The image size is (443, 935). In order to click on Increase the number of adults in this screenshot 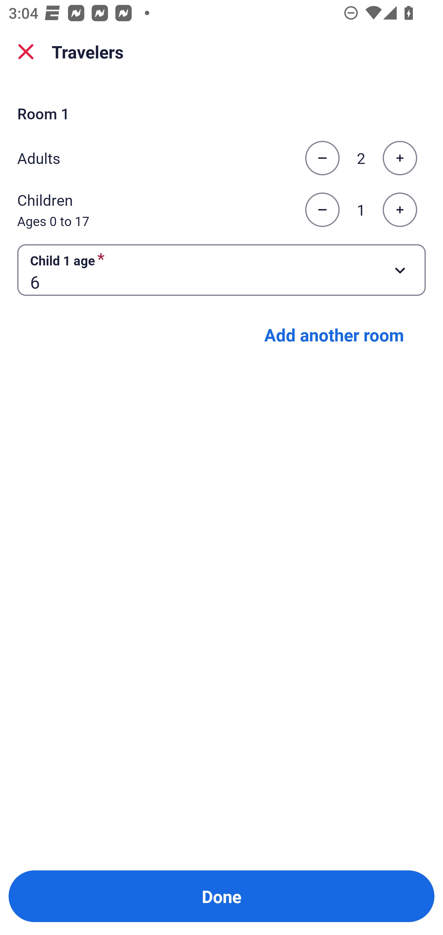, I will do `click(400, 158)`.